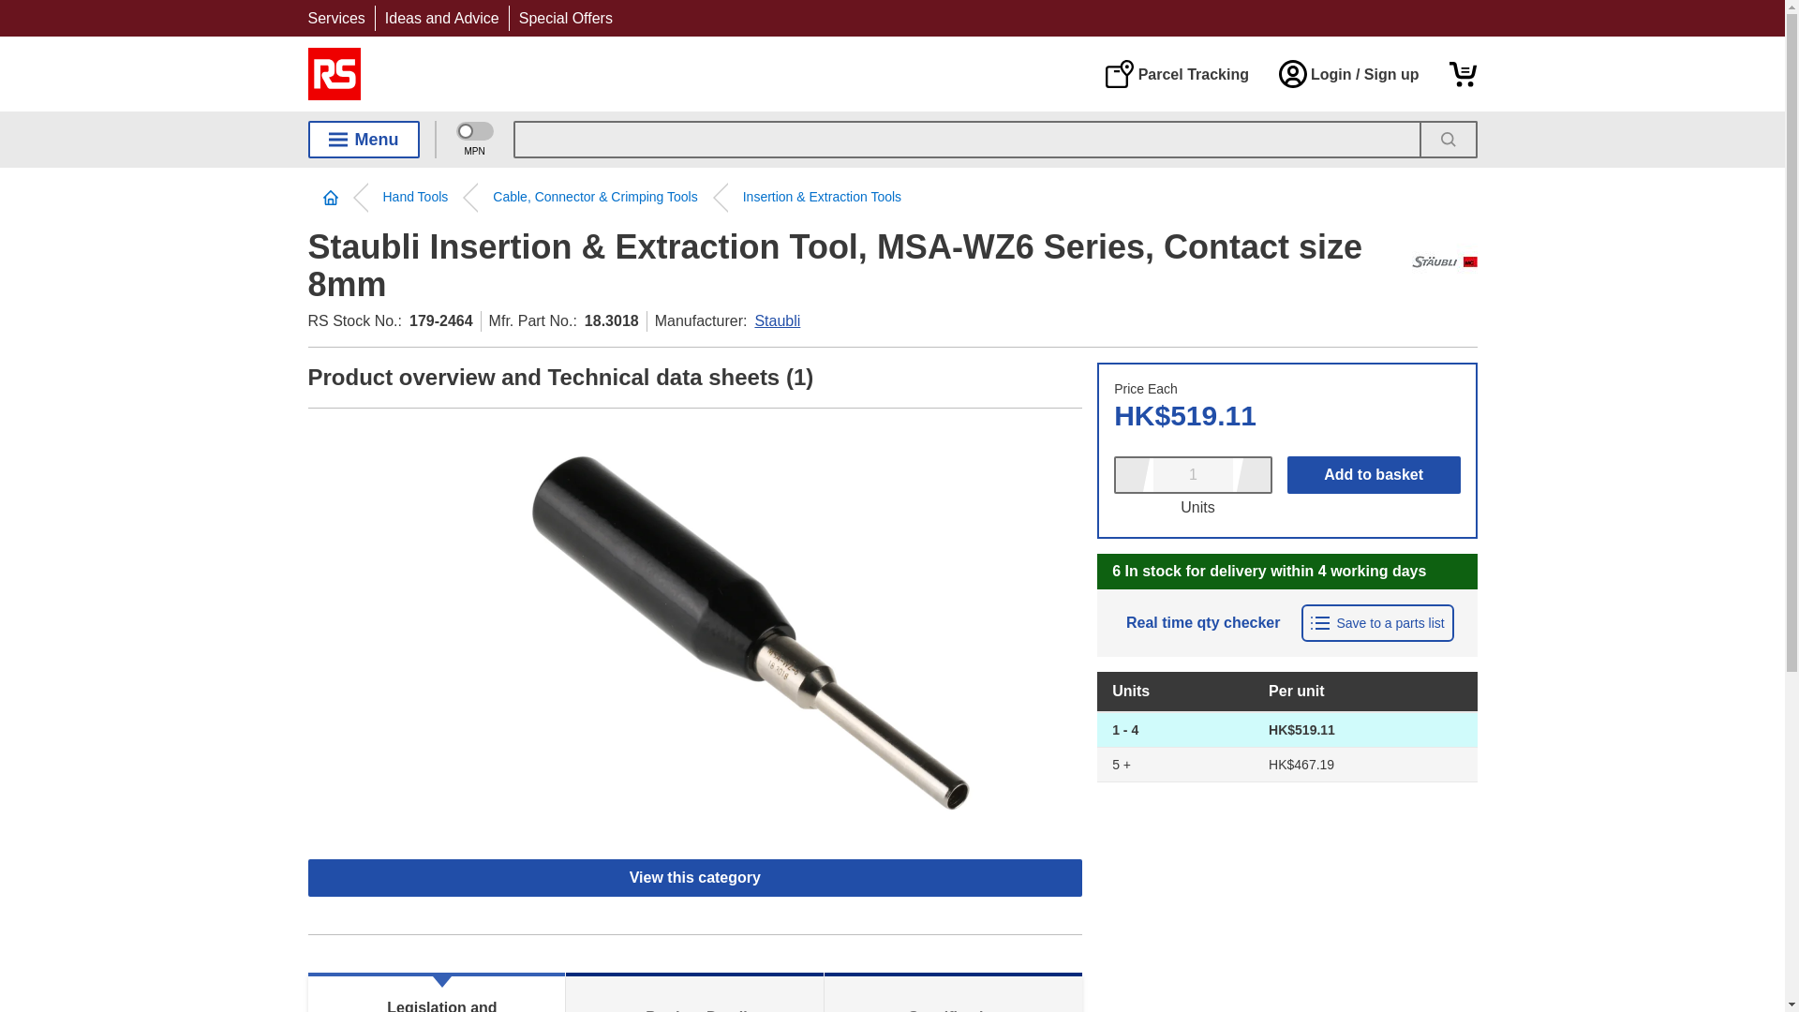 The width and height of the screenshot is (1799, 1012). Describe the element at coordinates (1192, 474) in the screenshot. I see `1` at that location.